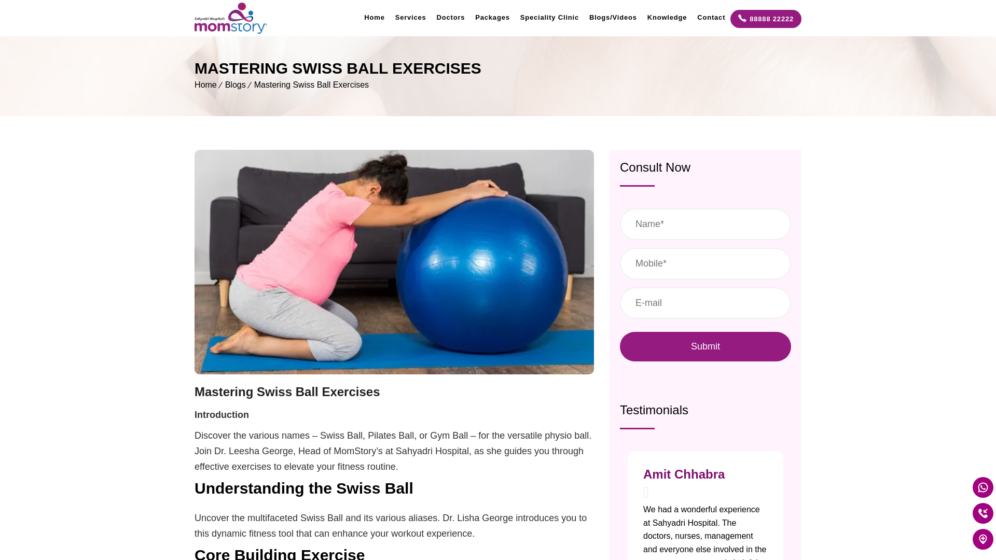 The height and width of the screenshot is (560, 996). I want to click on Doctors, so click(450, 17).